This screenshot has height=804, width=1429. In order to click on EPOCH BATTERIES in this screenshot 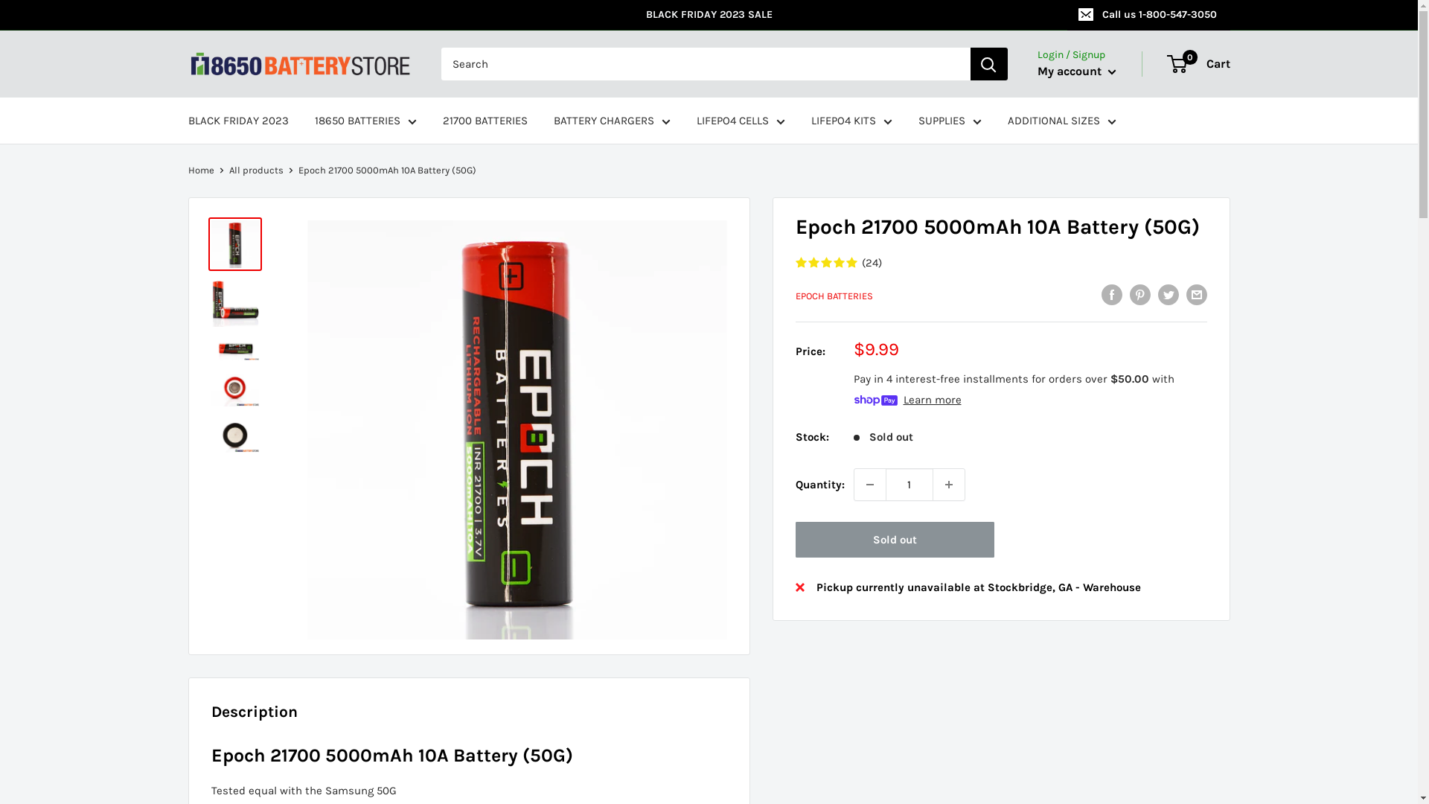, I will do `click(834, 296)`.